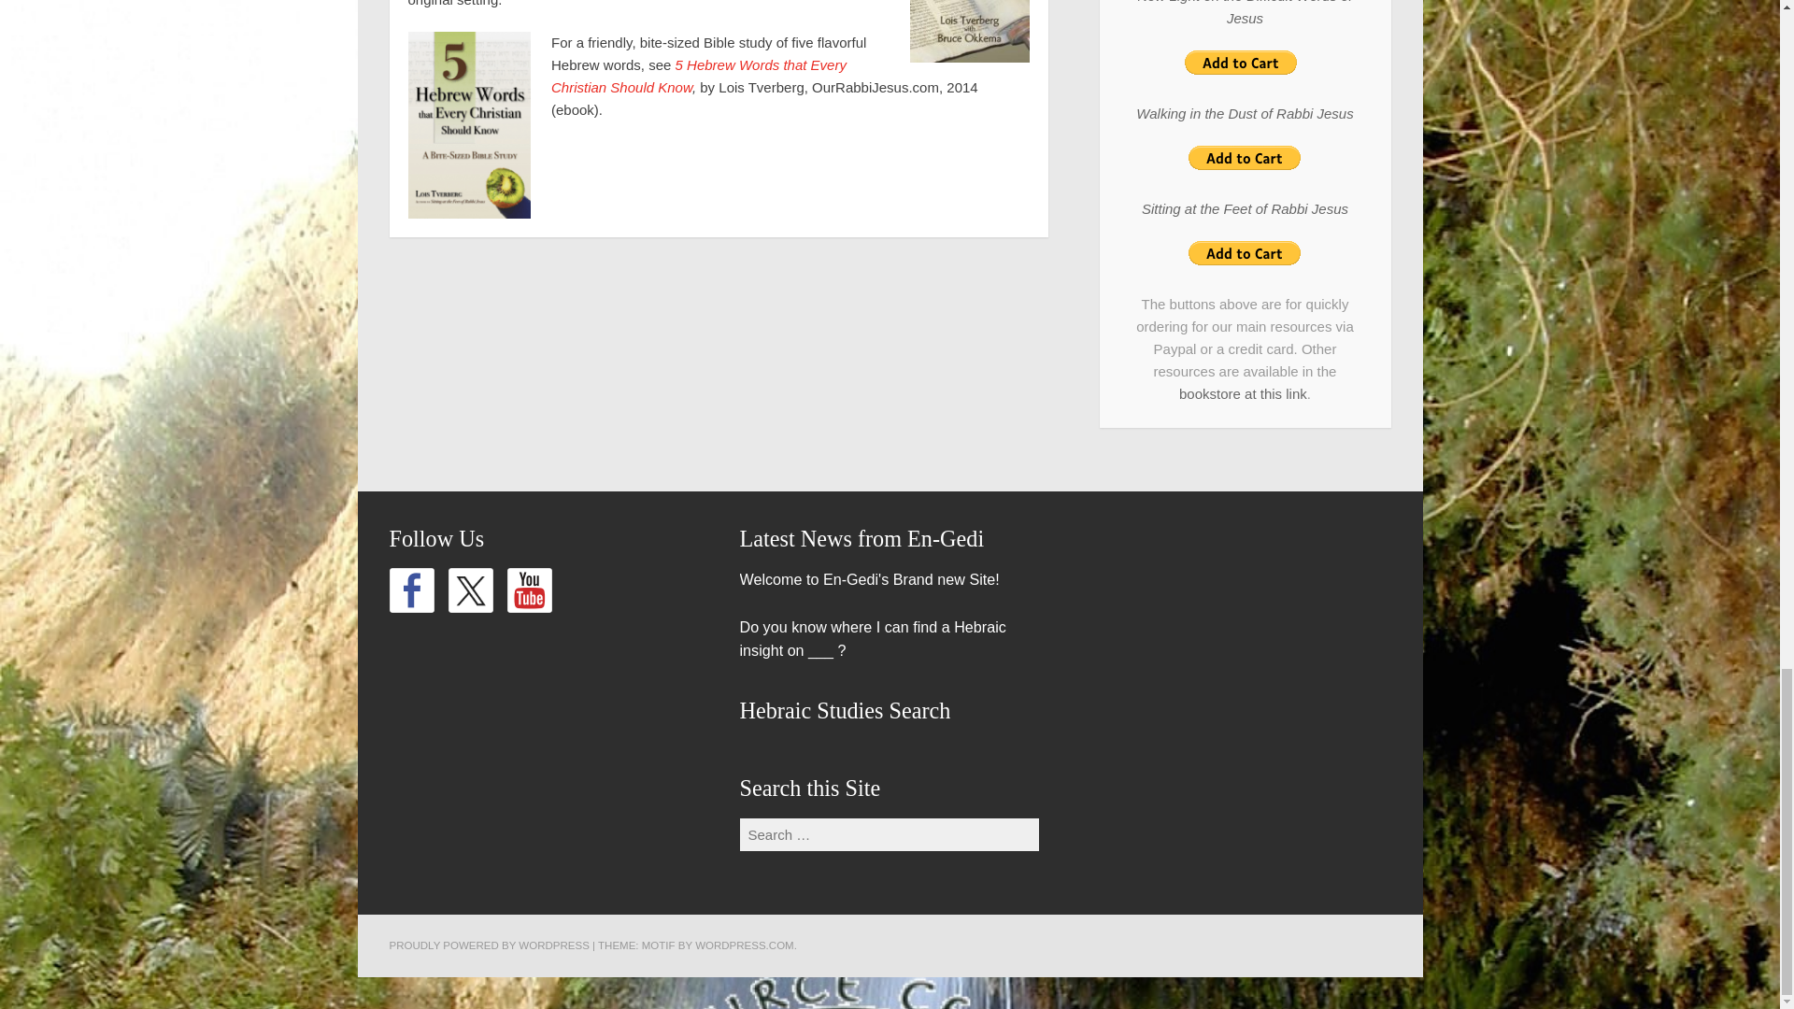 Image resolution: width=1794 pixels, height=1009 pixels. I want to click on Follow us on Facebook, so click(411, 590).